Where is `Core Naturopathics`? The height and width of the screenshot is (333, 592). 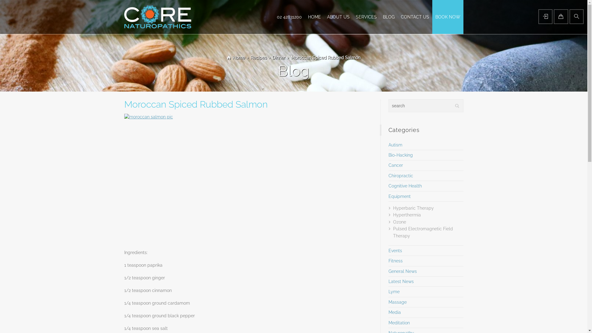 Core Naturopathics is located at coordinates (158, 17).